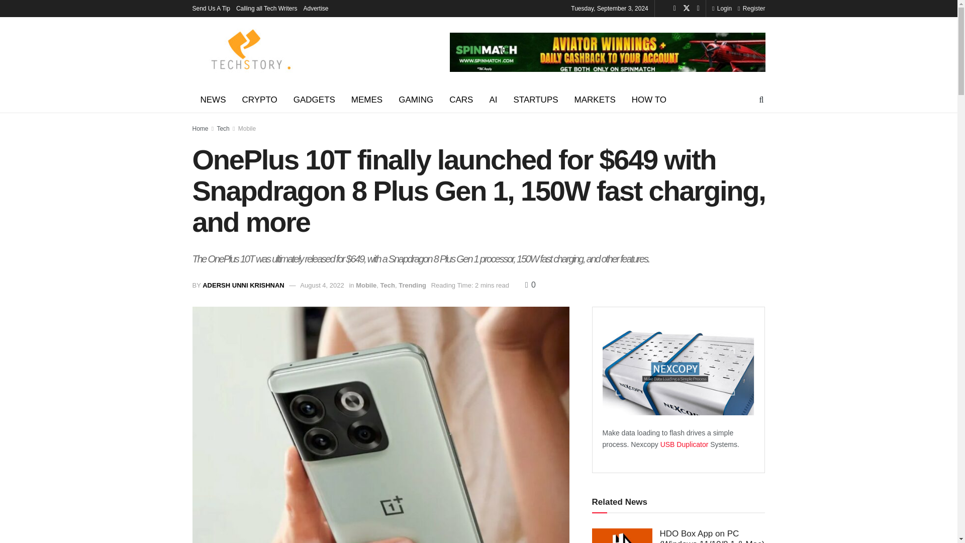 This screenshot has width=965, height=543. What do you see at coordinates (213, 100) in the screenshot?
I see `NEWS` at bounding box center [213, 100].